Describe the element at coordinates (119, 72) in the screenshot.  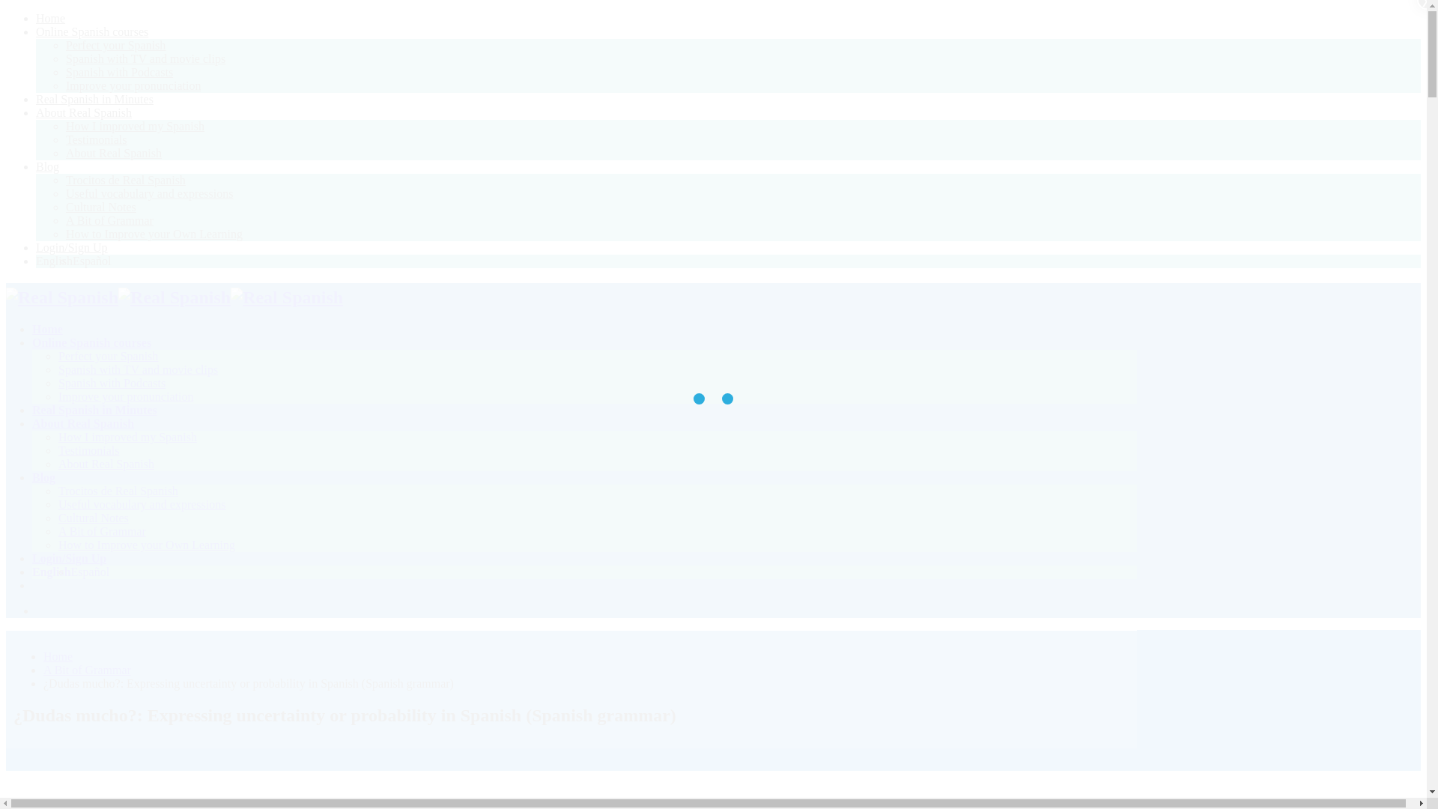
I see `Spanish with Podcasts` at that location.